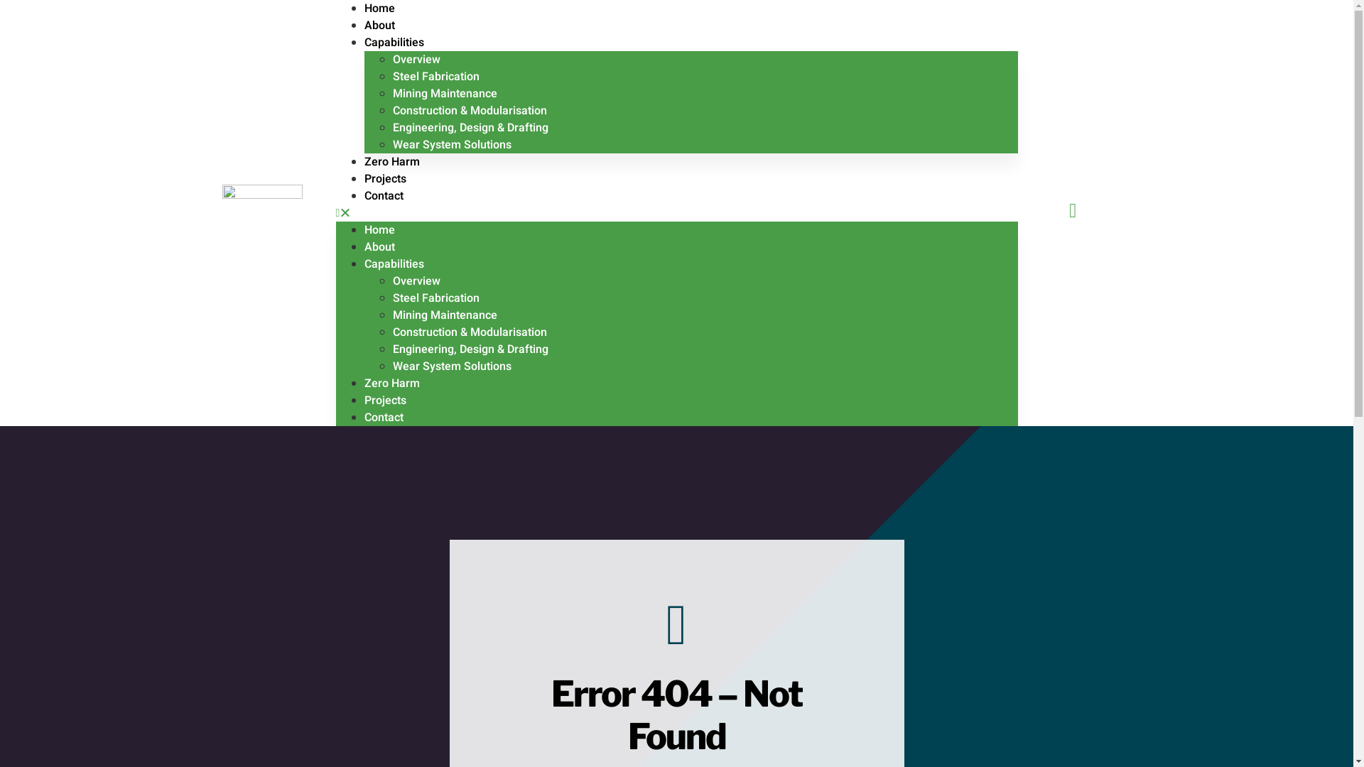  I want to click on About, so click(379, 247).